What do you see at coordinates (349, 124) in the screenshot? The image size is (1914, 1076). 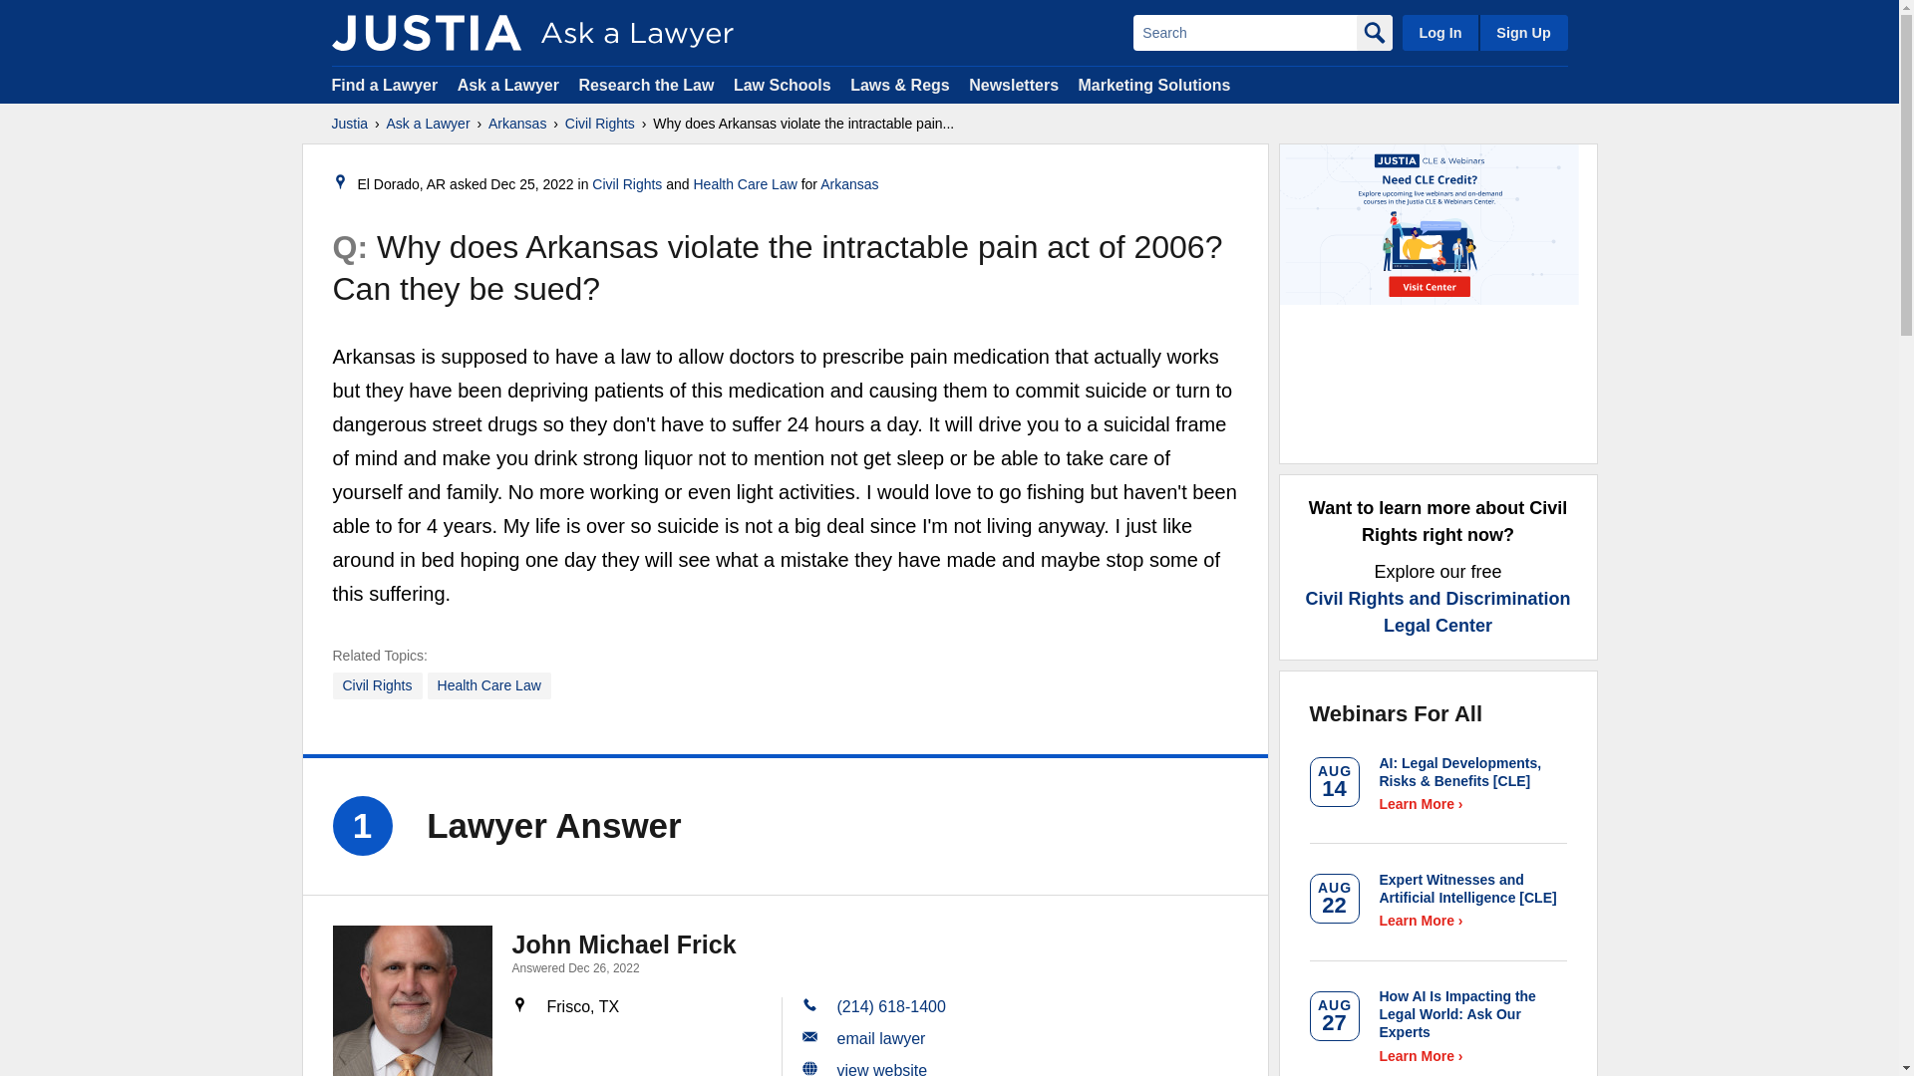 I see `Justia` at bounding box center [349, 124].